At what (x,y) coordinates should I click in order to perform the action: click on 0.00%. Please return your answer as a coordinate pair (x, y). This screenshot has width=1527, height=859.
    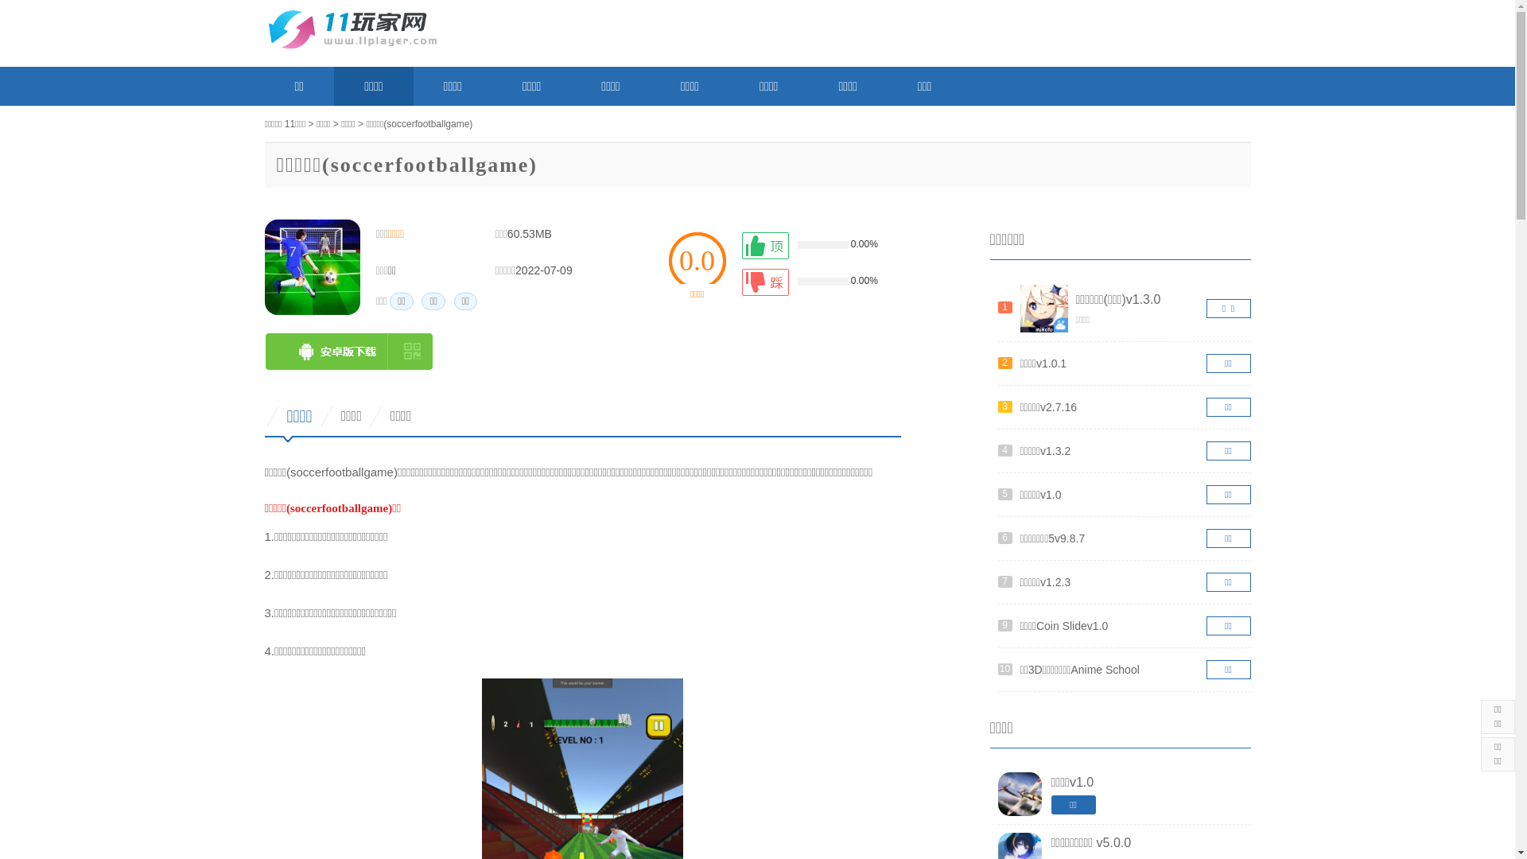
    Looking at the image, I should click on (817, 282).